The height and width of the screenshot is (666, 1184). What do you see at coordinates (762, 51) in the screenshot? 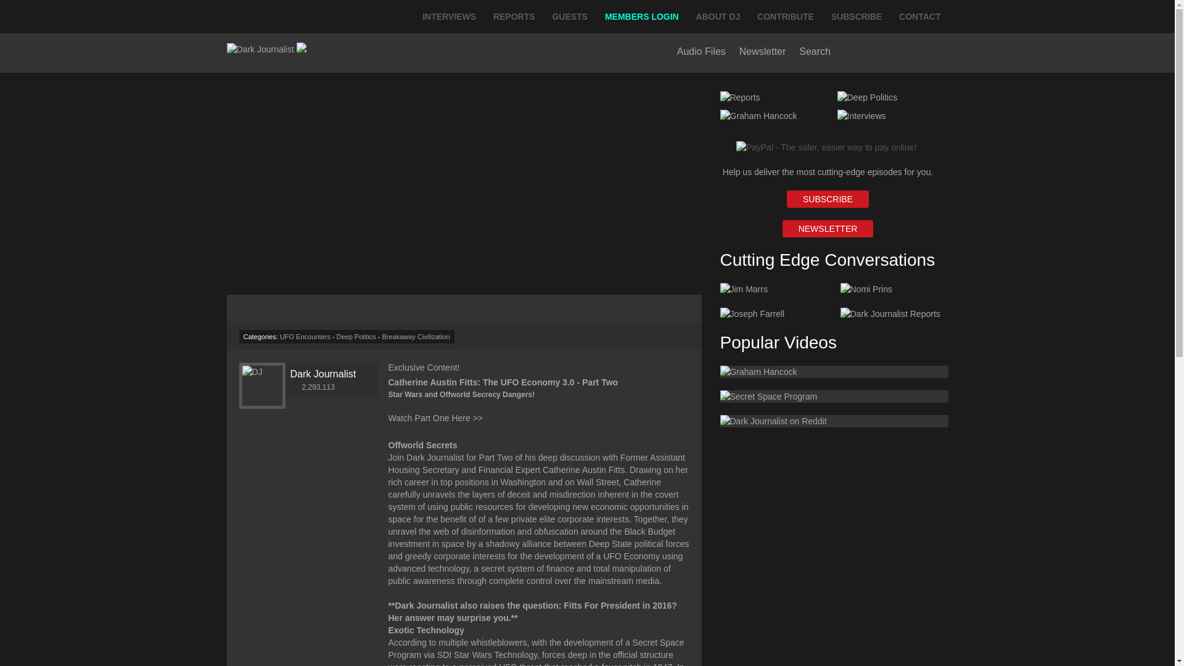
I see `Newsletter` at bounding box center [762, 51].